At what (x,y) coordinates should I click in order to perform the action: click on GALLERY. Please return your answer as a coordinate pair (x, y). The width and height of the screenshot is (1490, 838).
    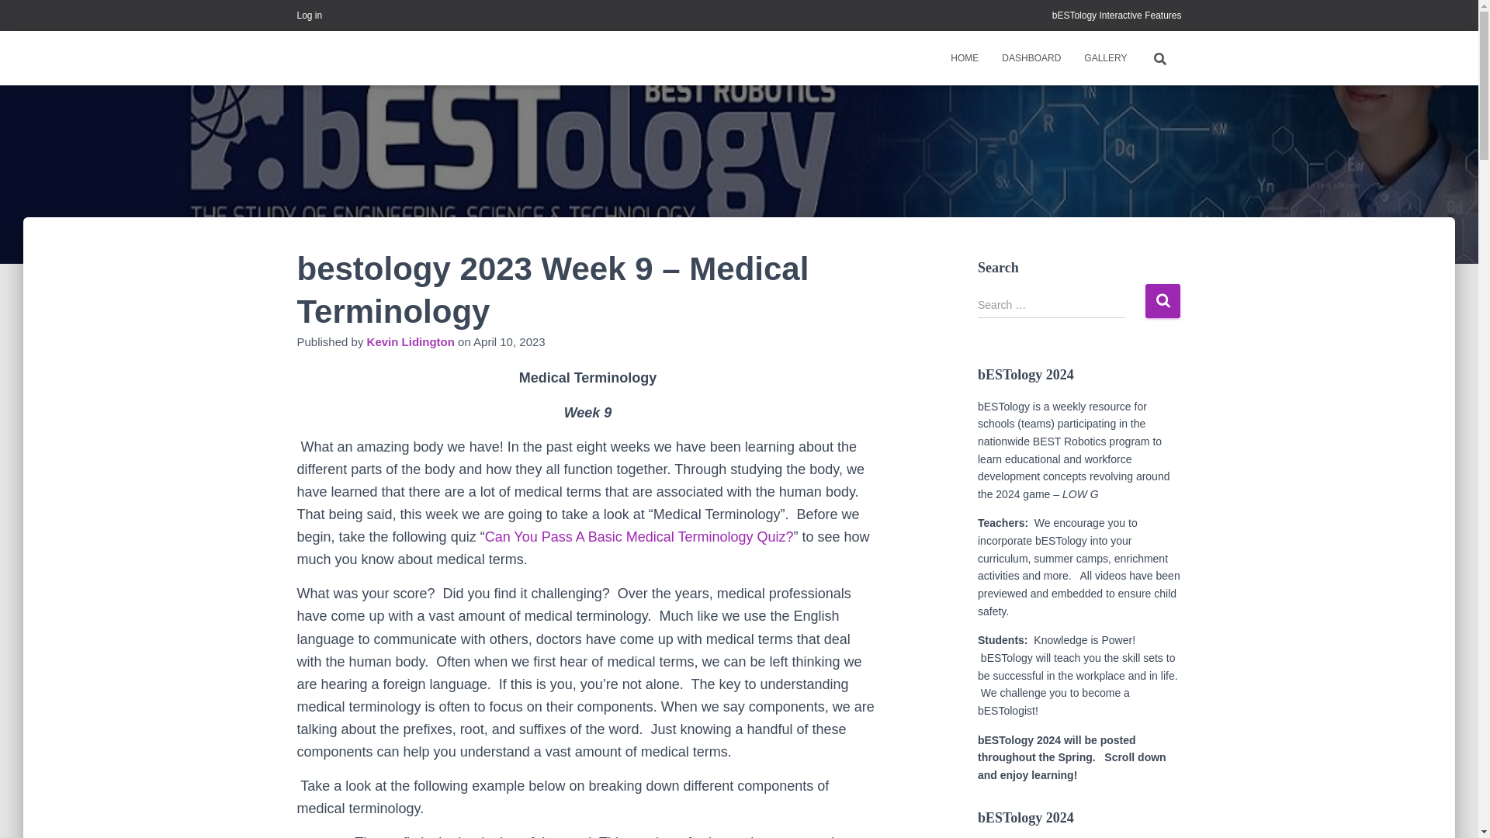
    Looking at the image, I should click on (1105, 57).